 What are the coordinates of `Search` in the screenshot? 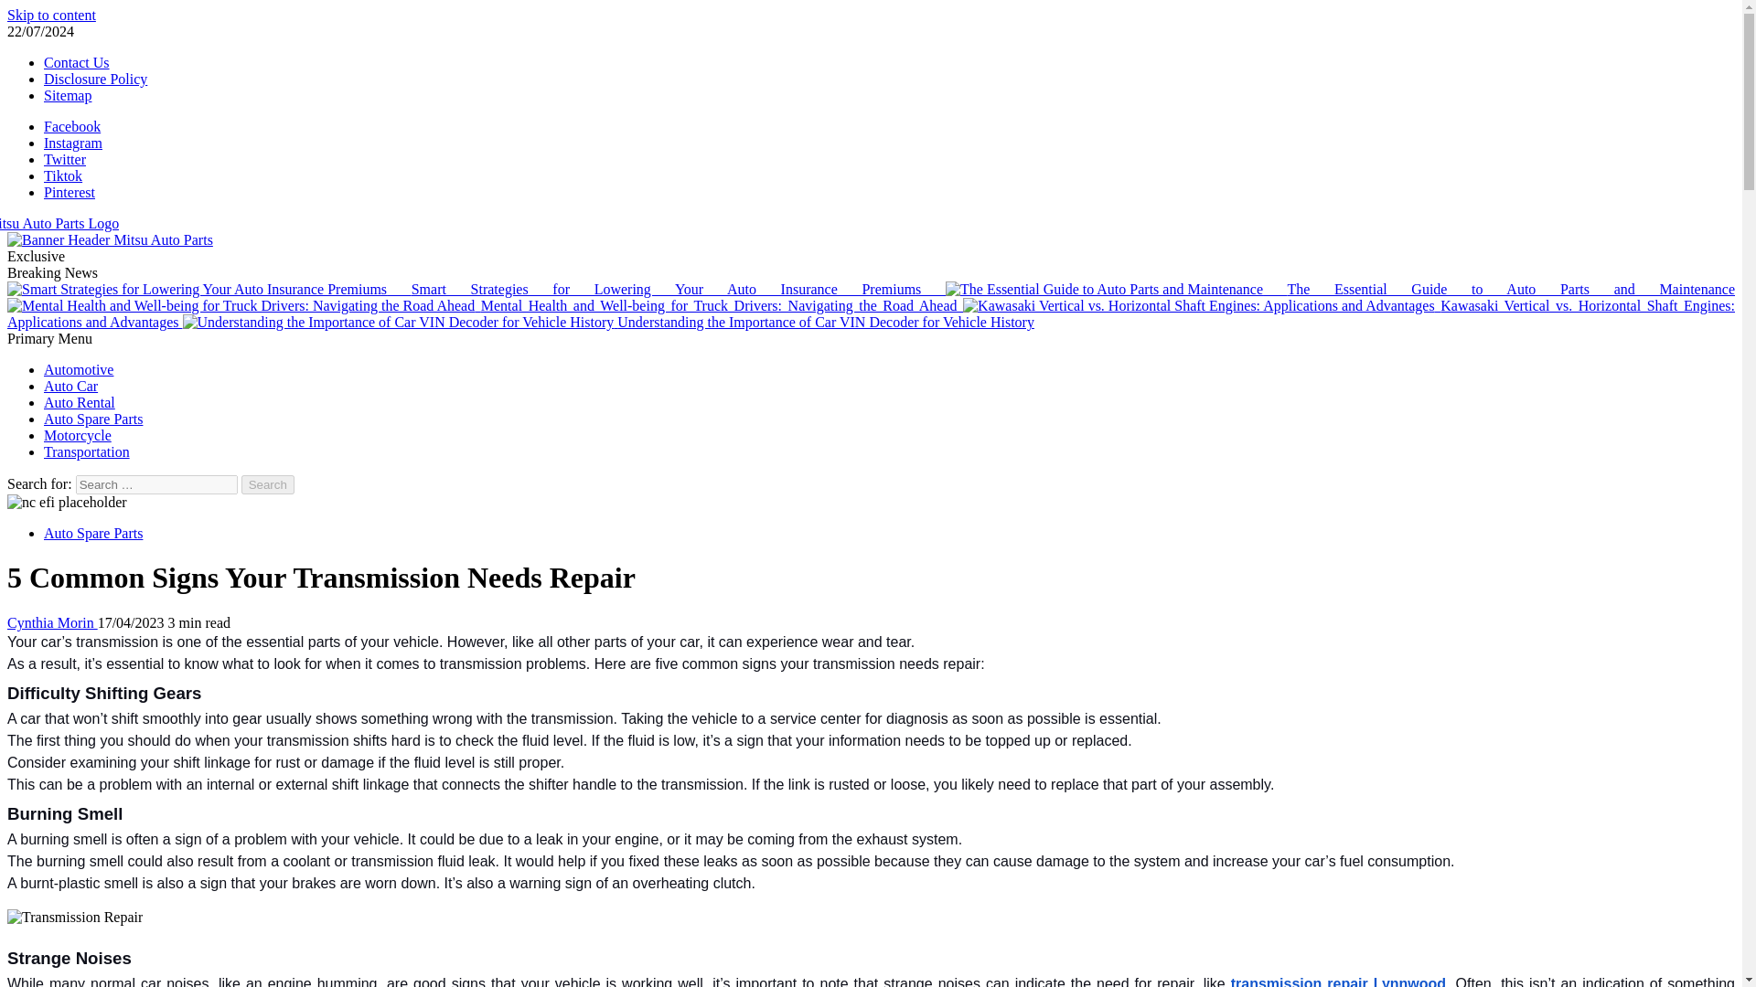 It's located at (268, 484).